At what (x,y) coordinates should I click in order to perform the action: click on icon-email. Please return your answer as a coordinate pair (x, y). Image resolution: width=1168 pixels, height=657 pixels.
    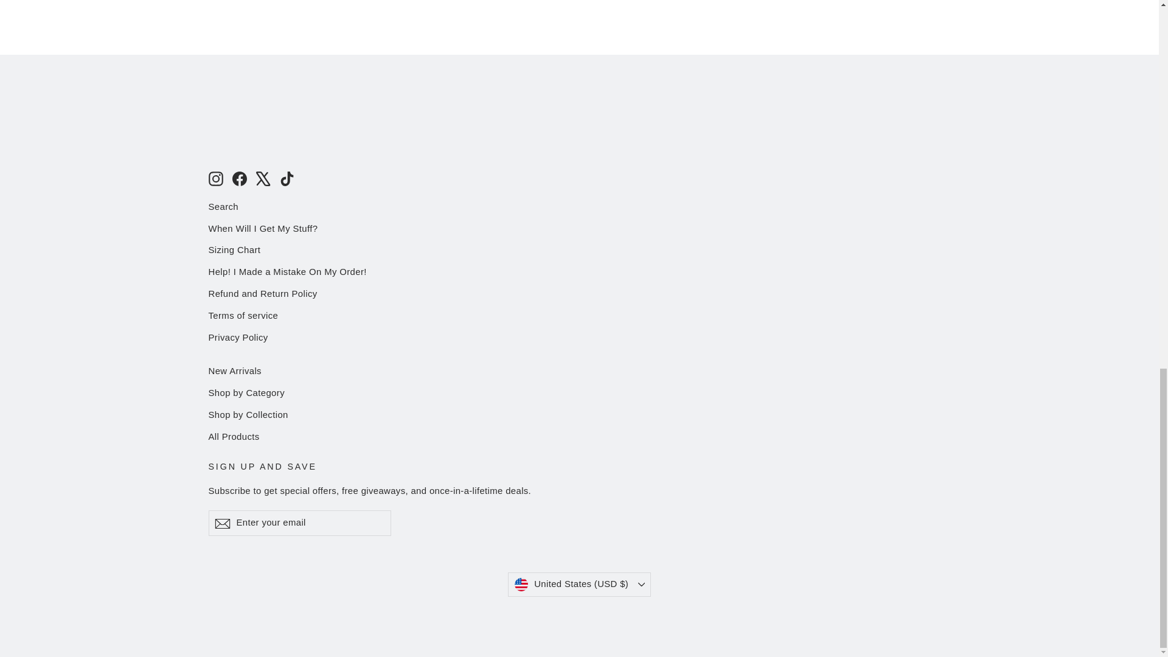
    Looking at the image, I should click on (221, 523).